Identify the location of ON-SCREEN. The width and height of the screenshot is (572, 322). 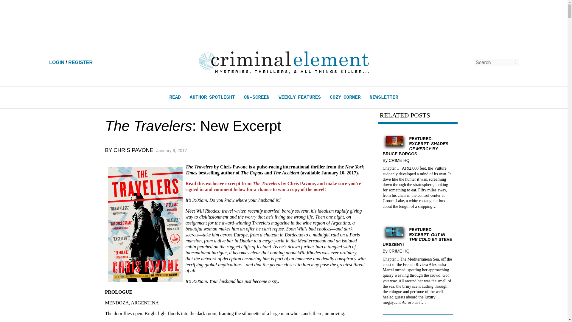
(256, 97).